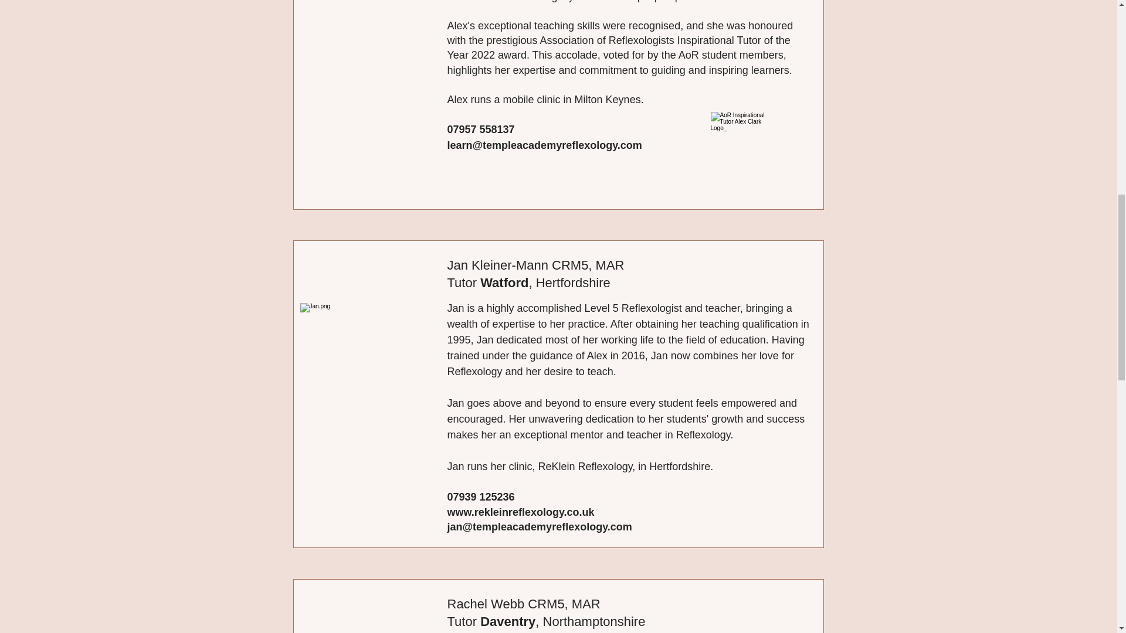 The height and width of the screenshot is (633, 1126). What do you see at coordinates (499, 512) in the screenshot?
I see `www.rekleinreflexolo` at bounding box center [499, 512].